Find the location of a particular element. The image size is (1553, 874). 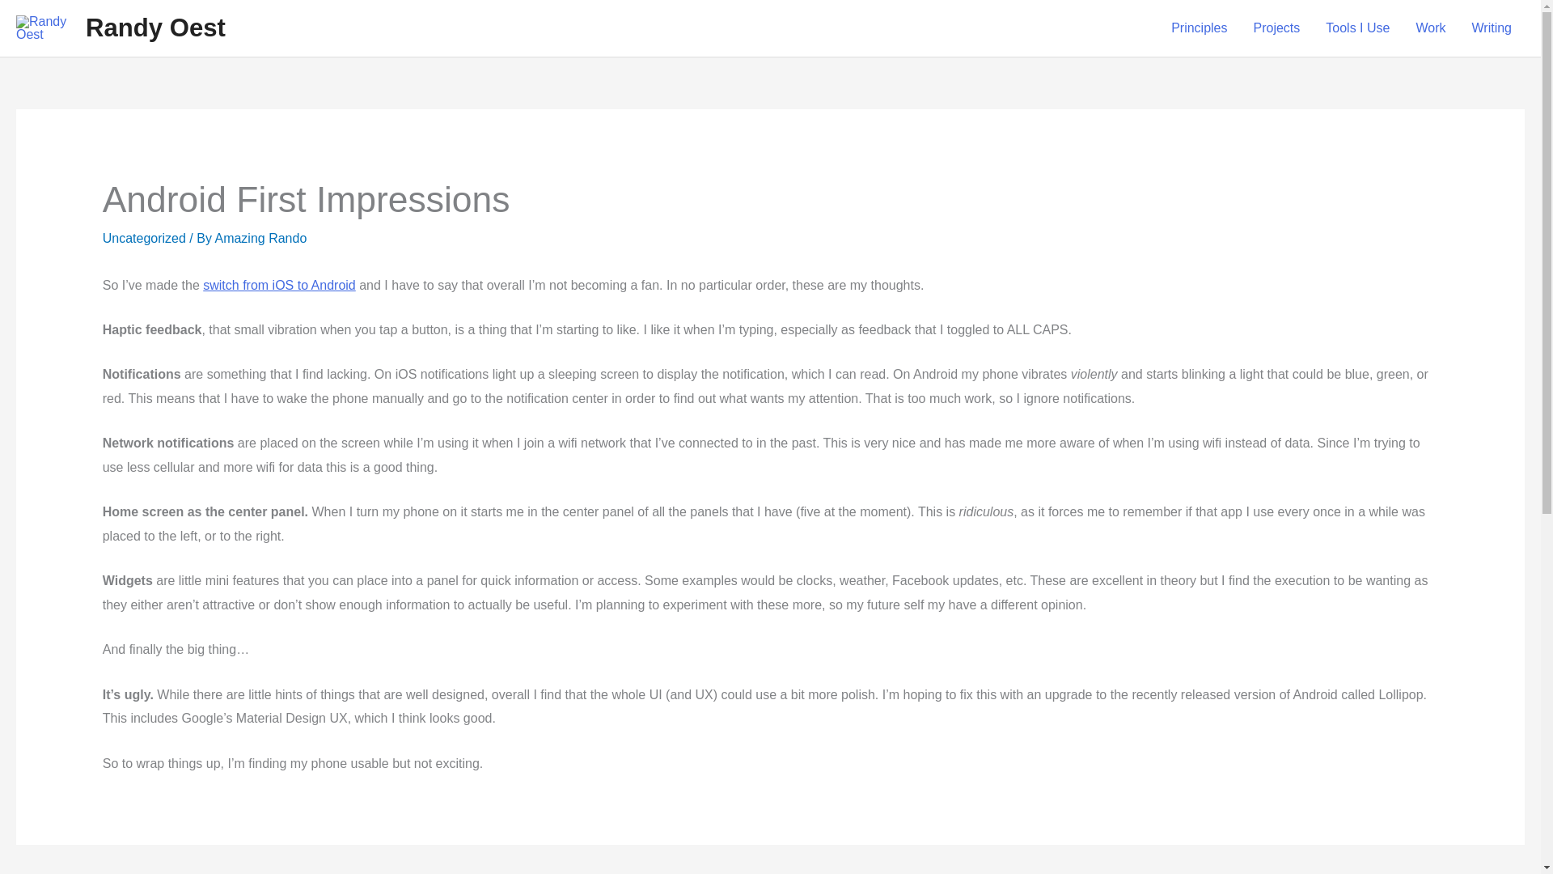

View all posts by Amazing Rando is located at coordinates (260, 238).